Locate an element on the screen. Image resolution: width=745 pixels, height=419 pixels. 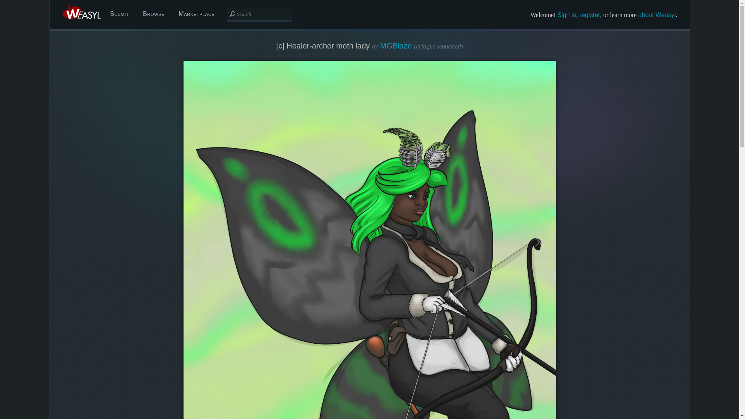
Submit is located at coordinates (120, 14).